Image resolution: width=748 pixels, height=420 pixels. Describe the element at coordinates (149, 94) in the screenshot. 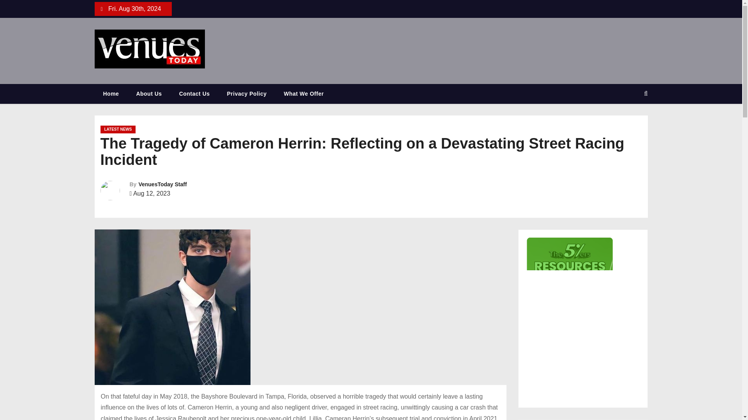

I see `About Us` at that location.